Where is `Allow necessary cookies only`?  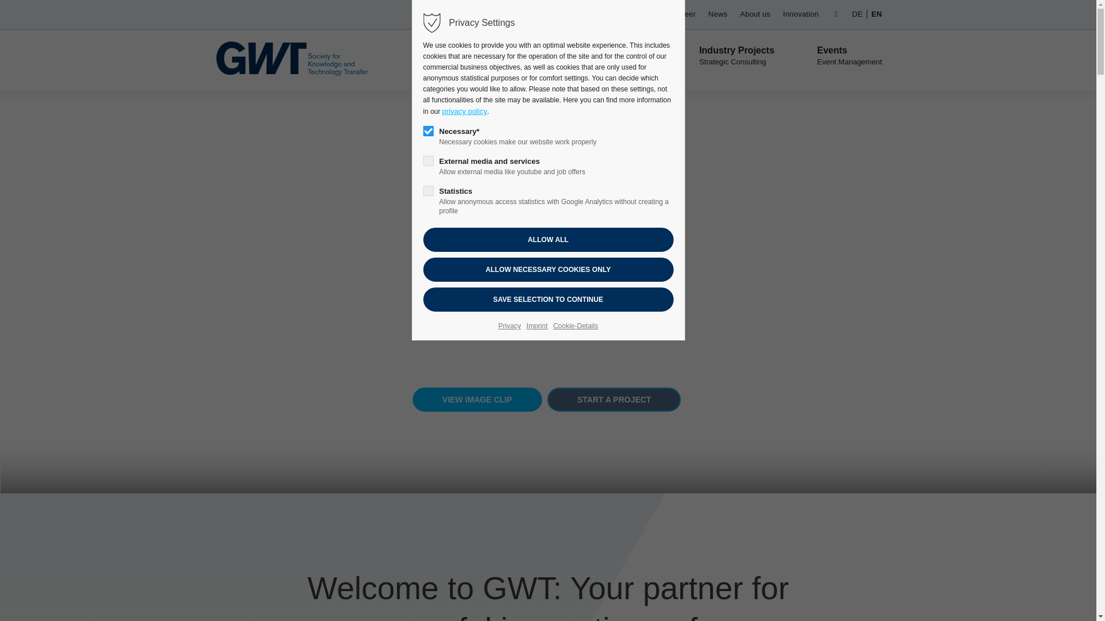
Allow necessary cookies only is located at coordinates (548, 270).